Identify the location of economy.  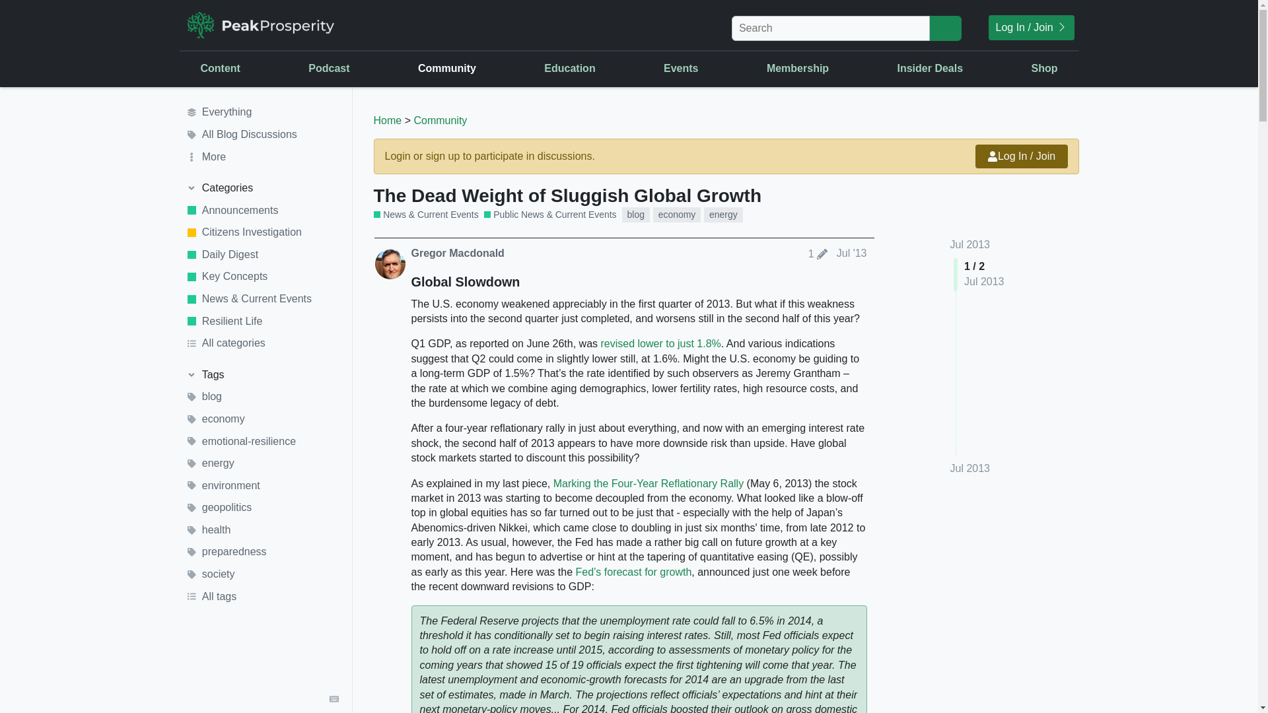
(262, 419).